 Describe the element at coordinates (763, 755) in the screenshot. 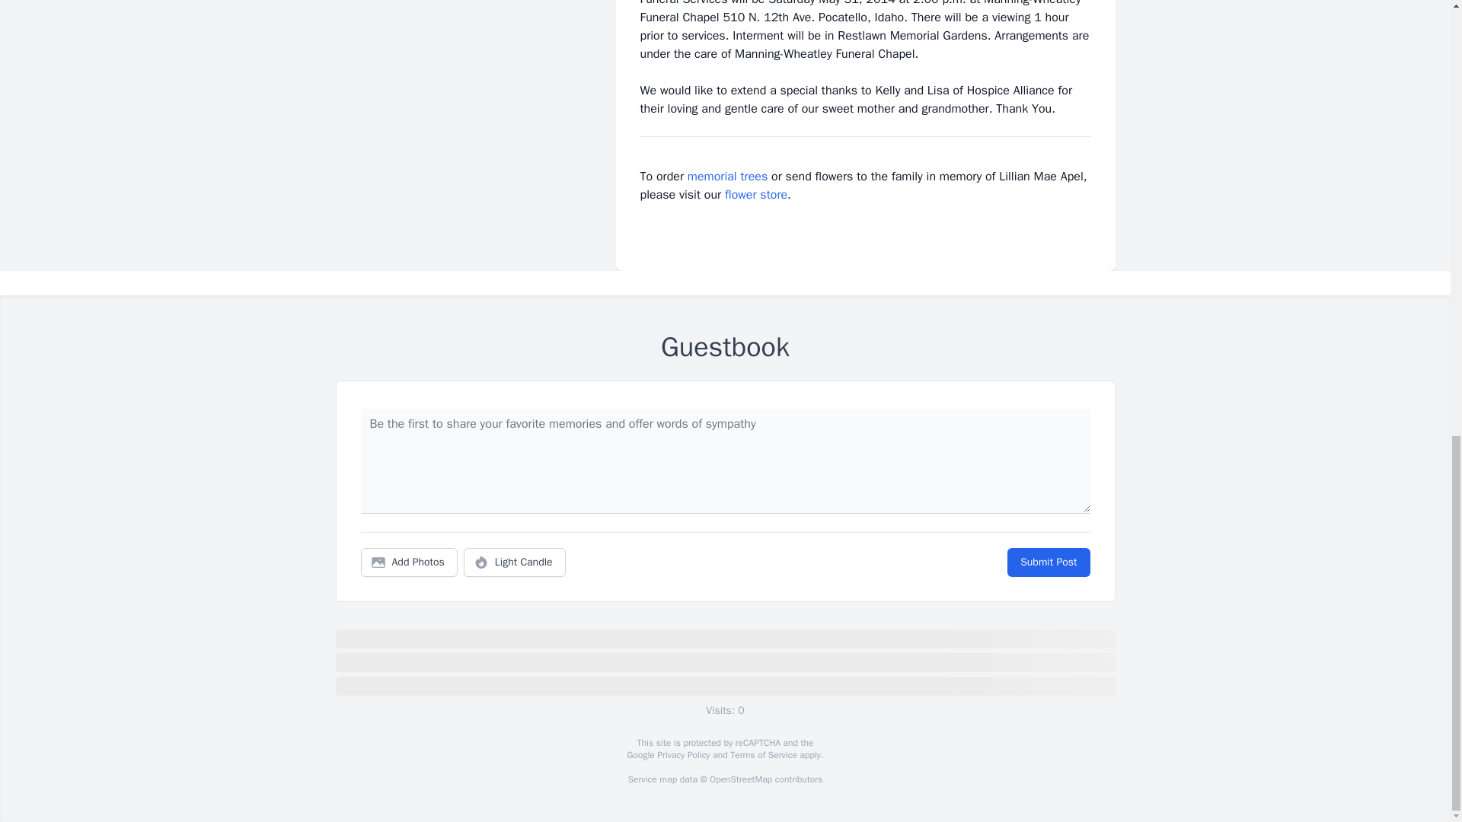

I see `Terms of Service` at that location.